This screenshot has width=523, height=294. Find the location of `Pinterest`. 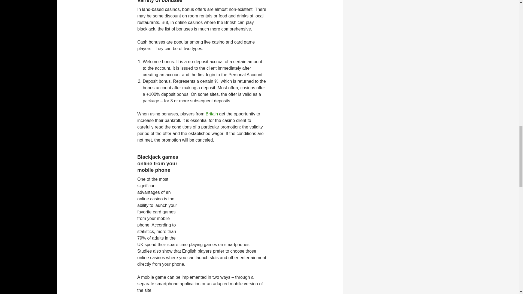

Pinterest is located at coordinates (26, 2).